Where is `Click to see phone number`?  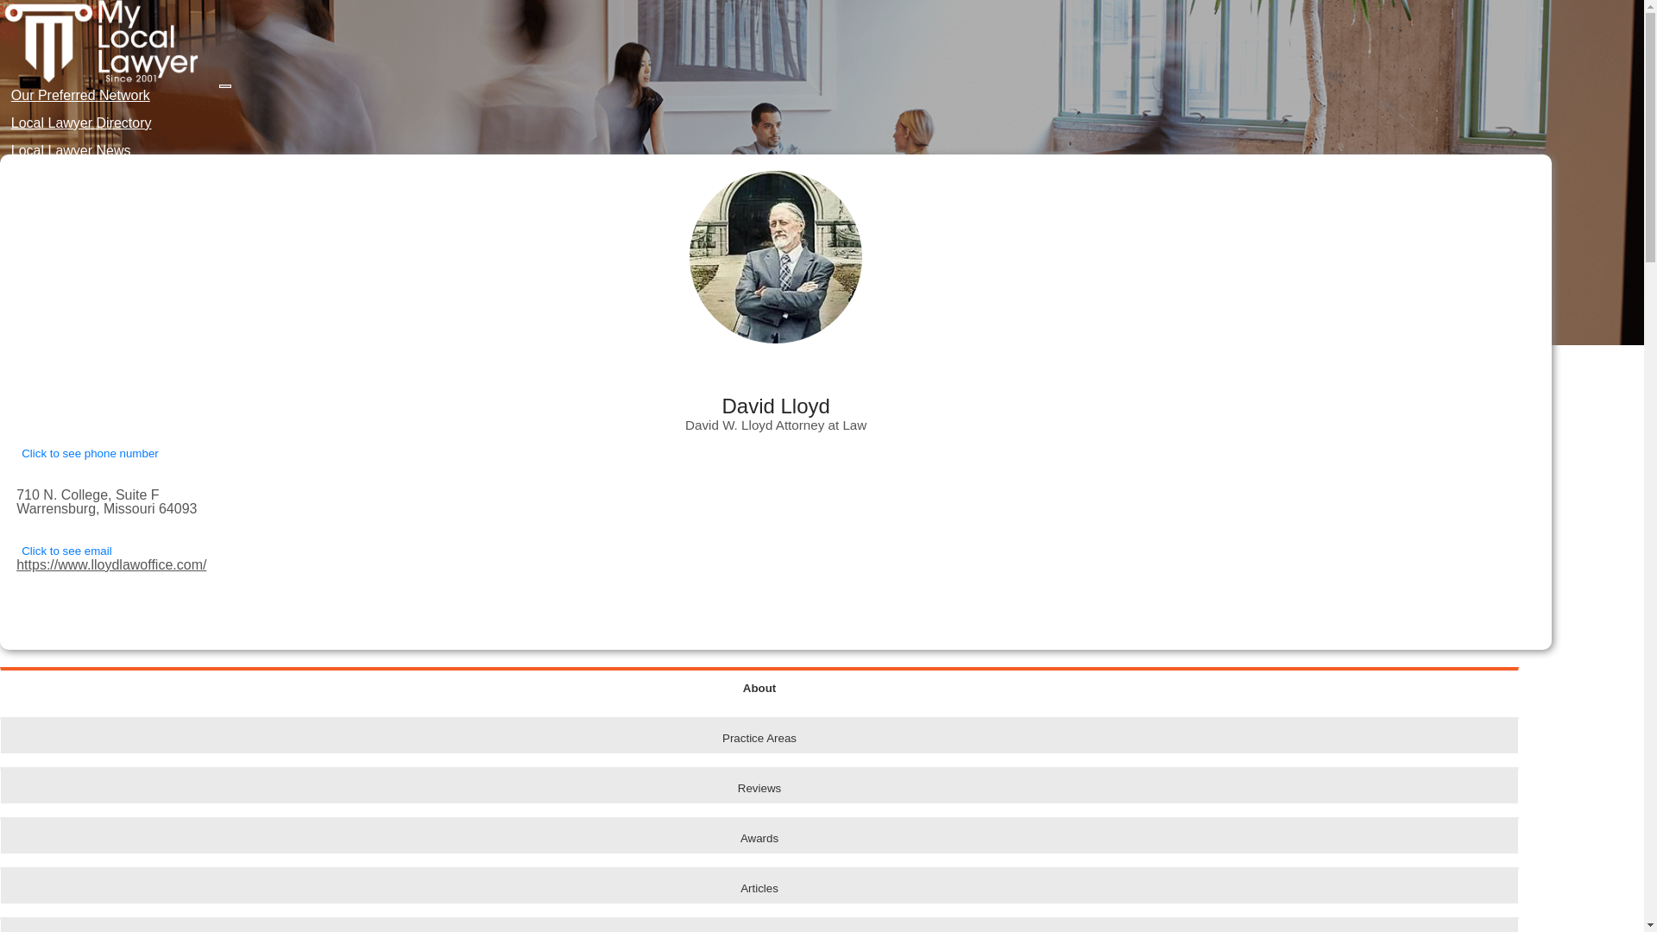 Click to see phone number is located at coordinates (90, 453).